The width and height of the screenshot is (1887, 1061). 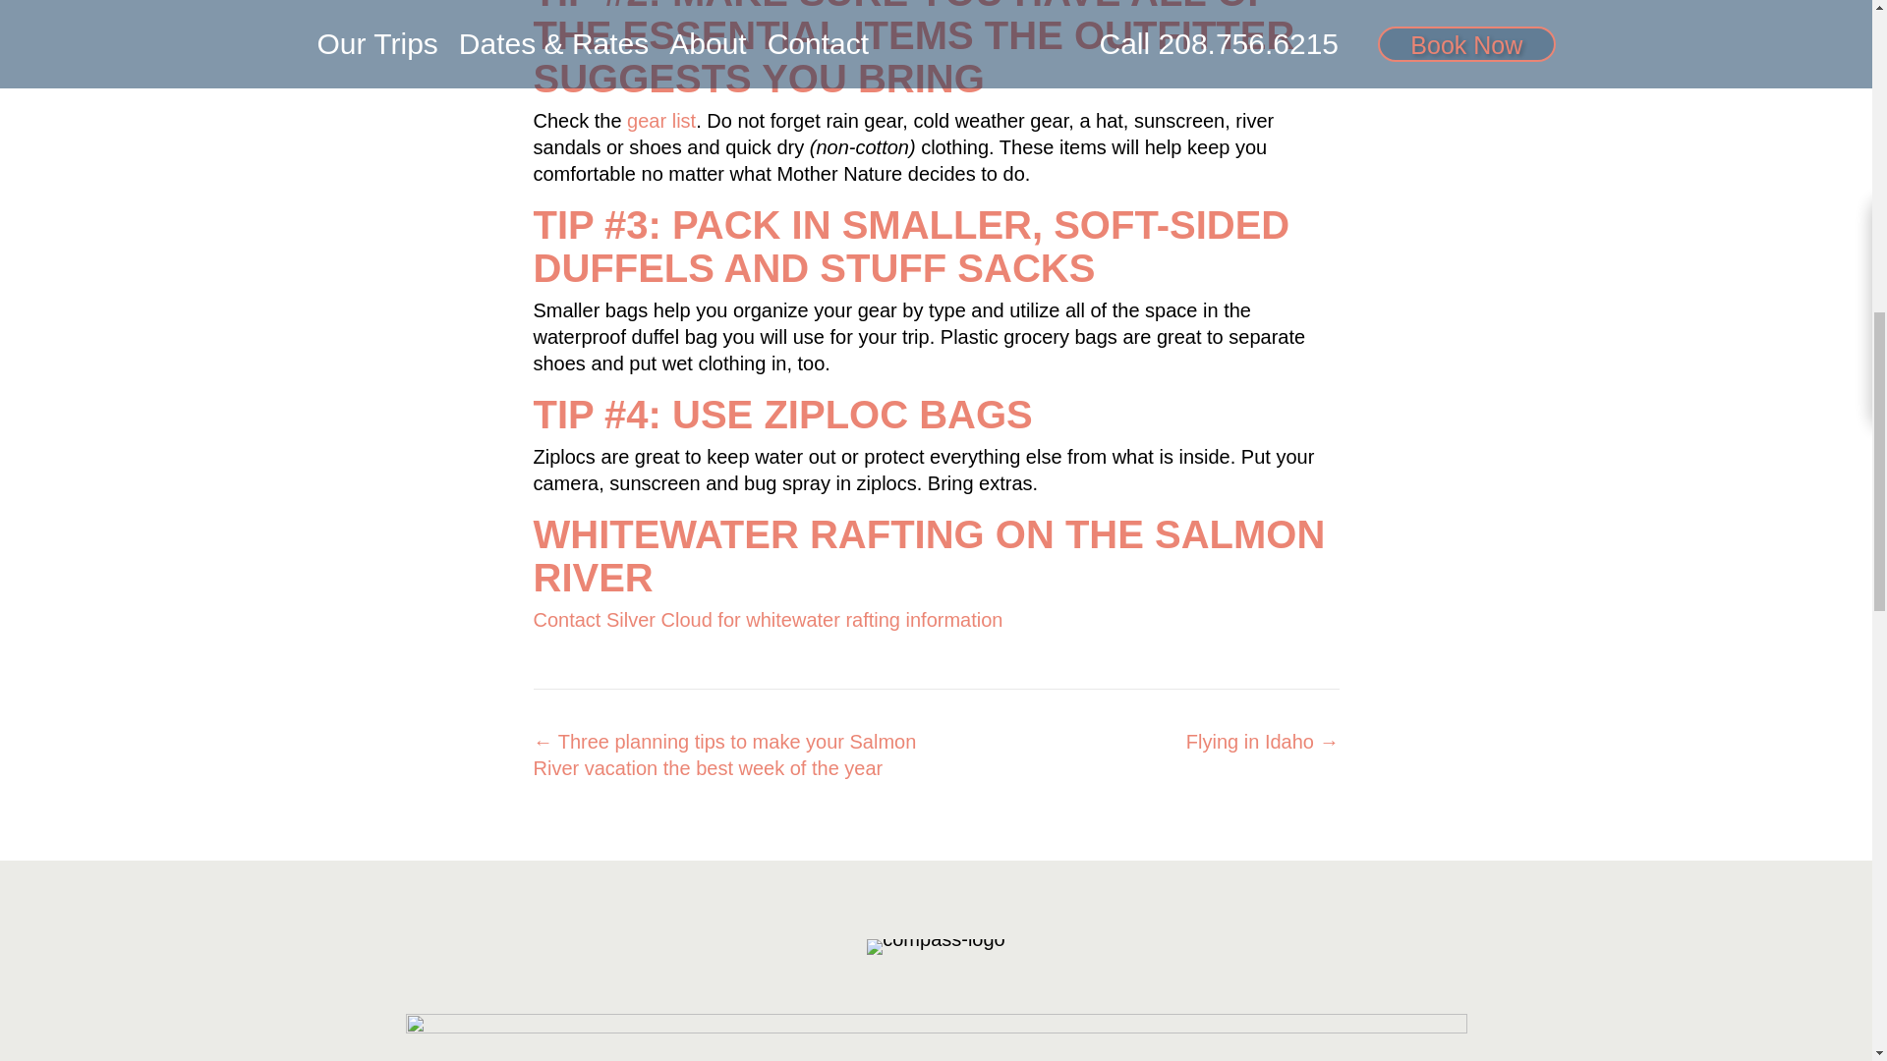 I want to click on link to gear list, so click(x=660, y=120).